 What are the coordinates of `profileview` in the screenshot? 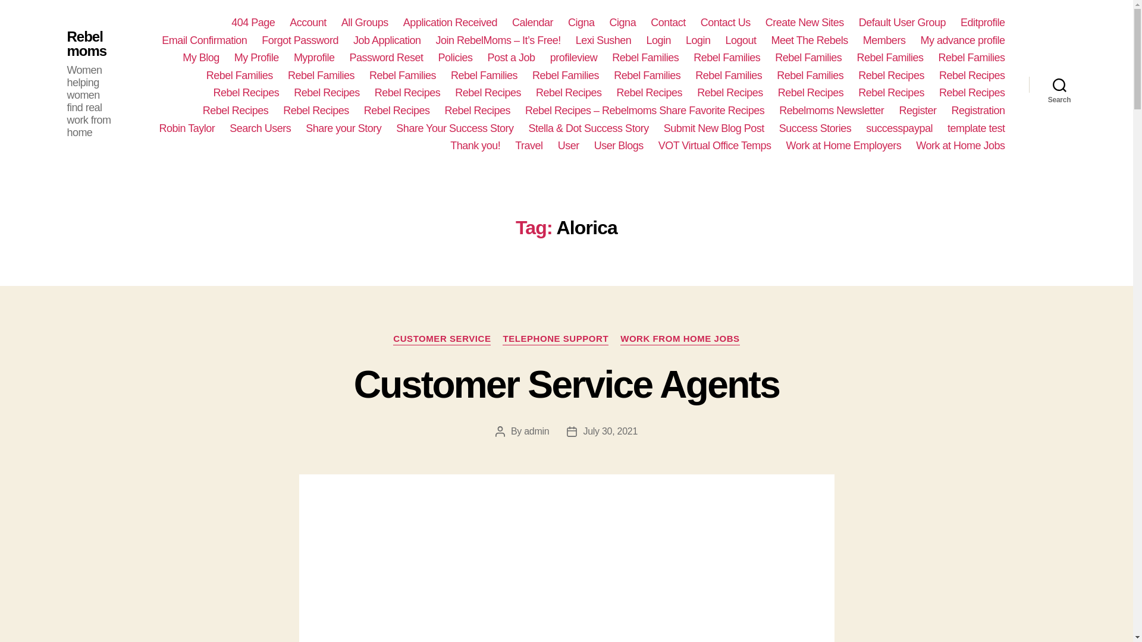 It's located at (573, 58).